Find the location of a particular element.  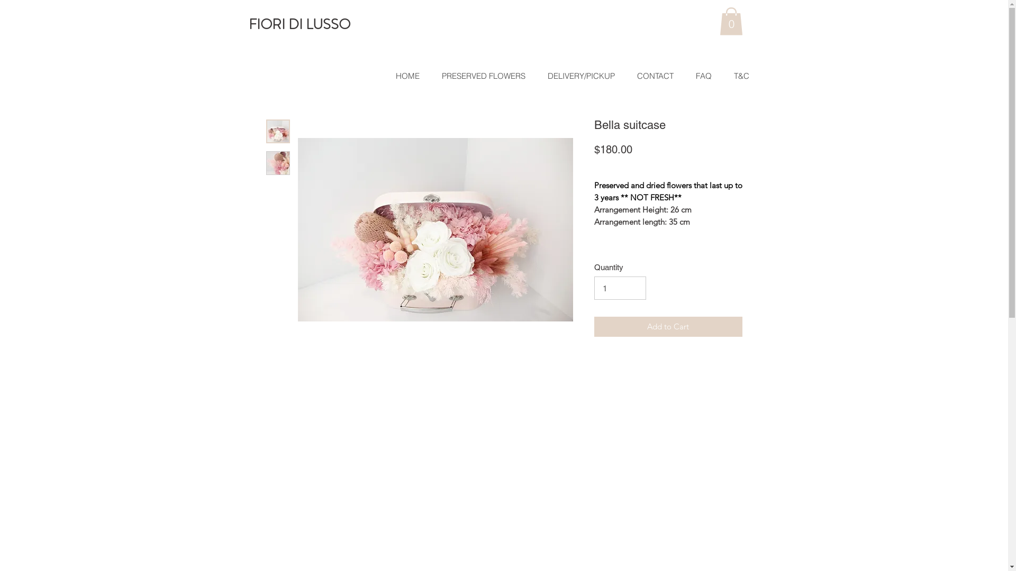

Add to Cart is located at coordinates (668, 327).